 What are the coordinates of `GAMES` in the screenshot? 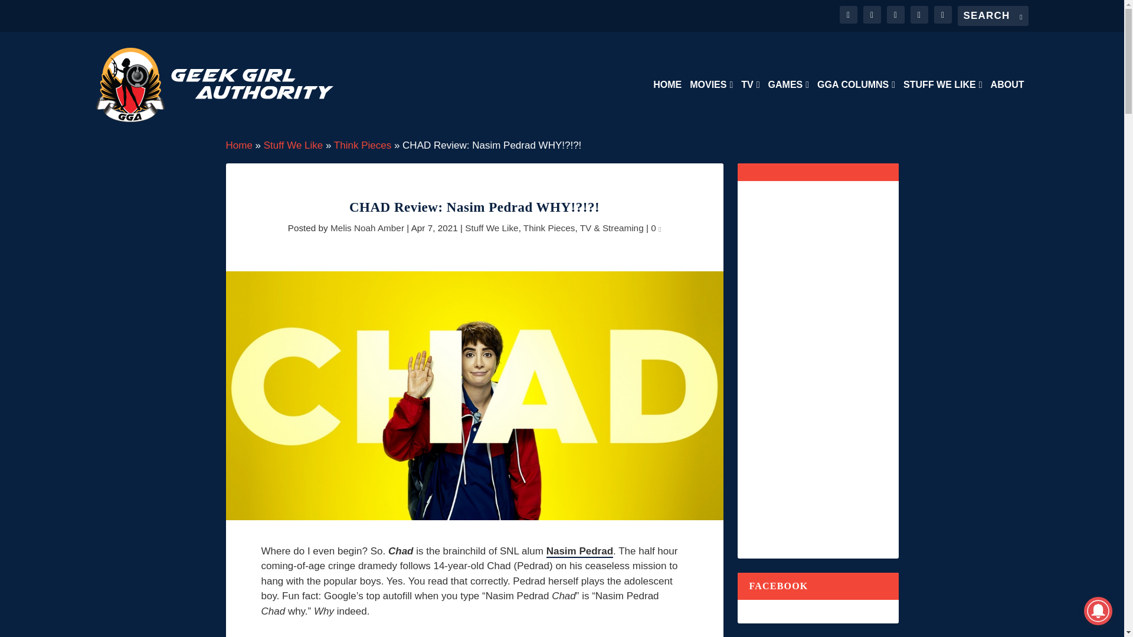 It's located at (788, 109).